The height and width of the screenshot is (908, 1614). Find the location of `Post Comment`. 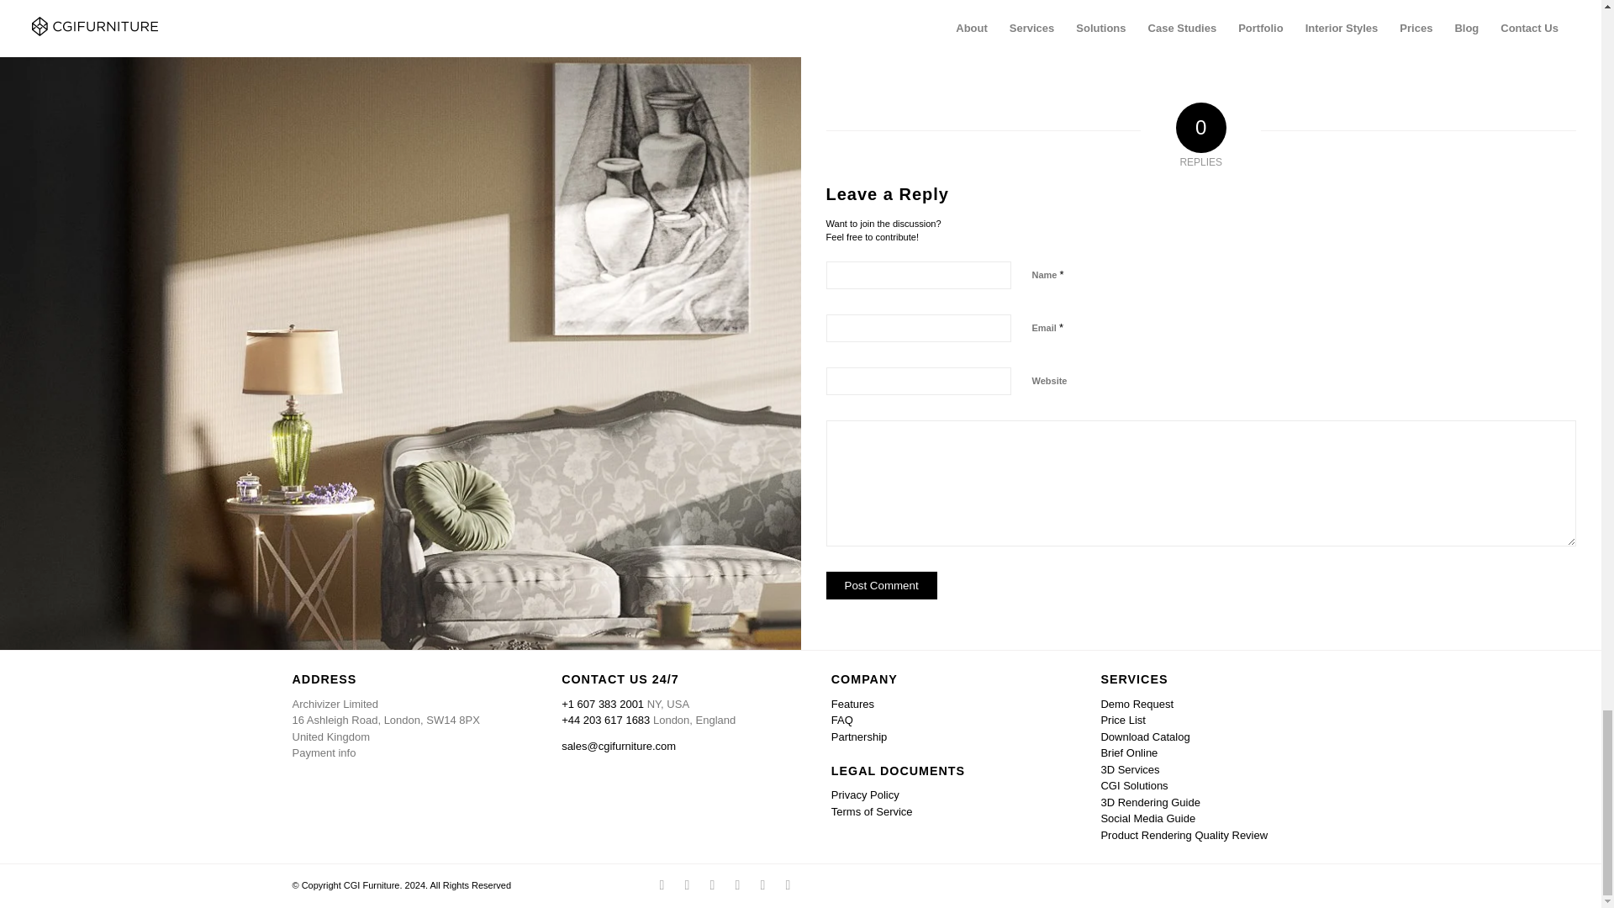

Post Comment is located at coordinates (880, 585).